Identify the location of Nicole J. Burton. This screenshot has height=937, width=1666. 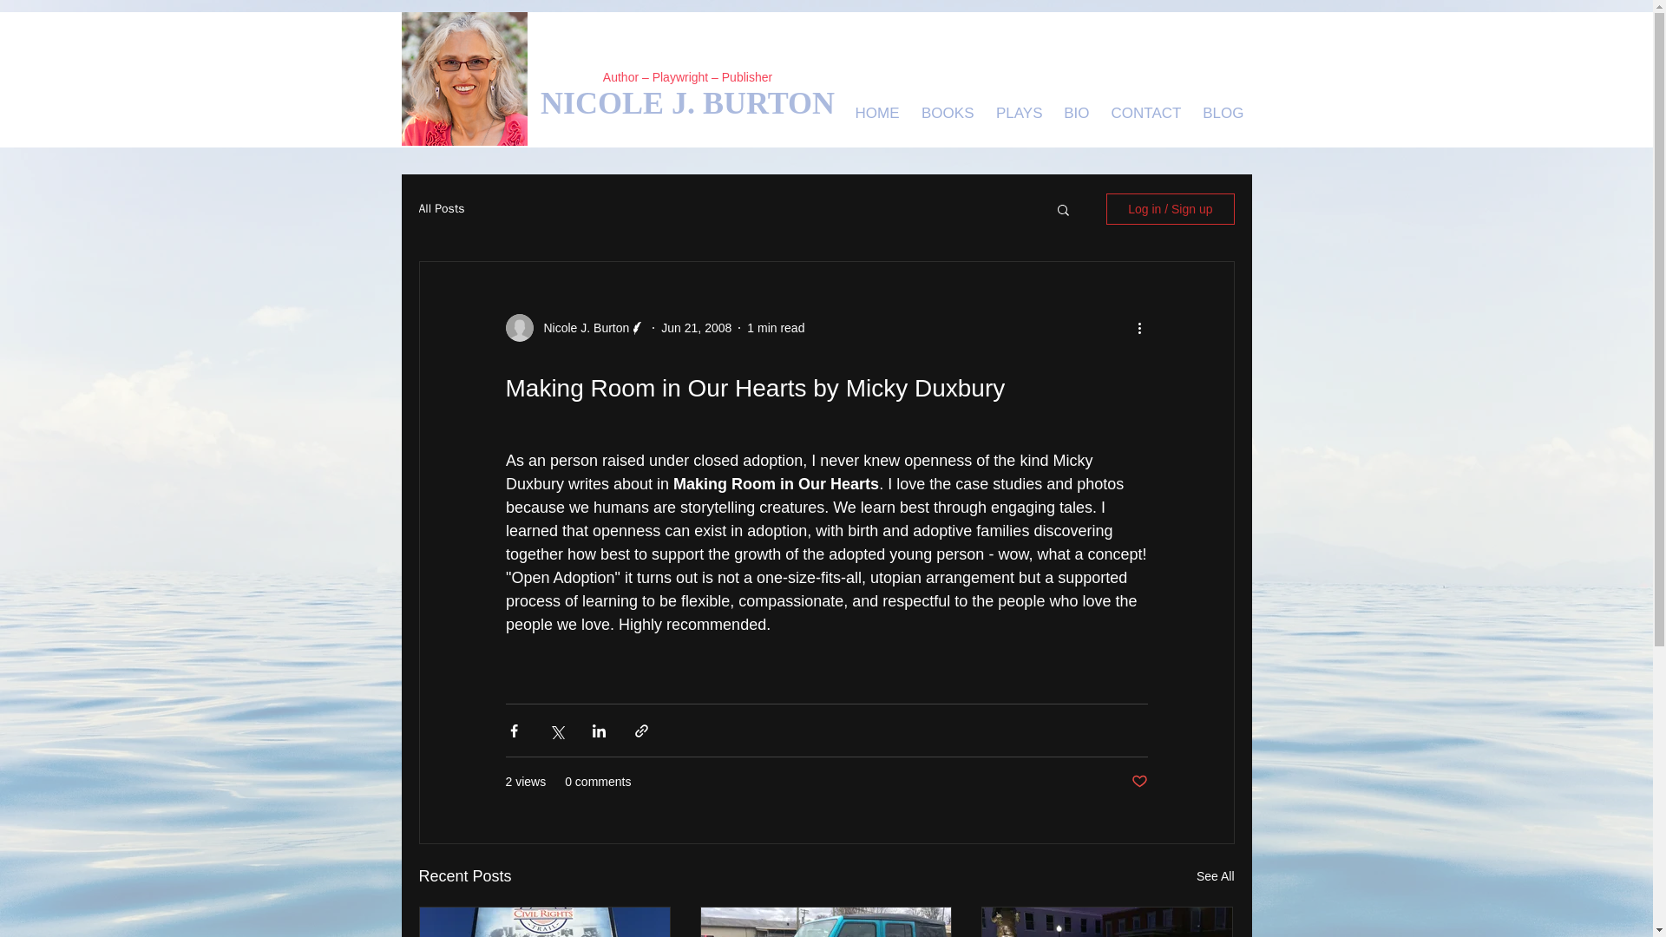
(581, 328).